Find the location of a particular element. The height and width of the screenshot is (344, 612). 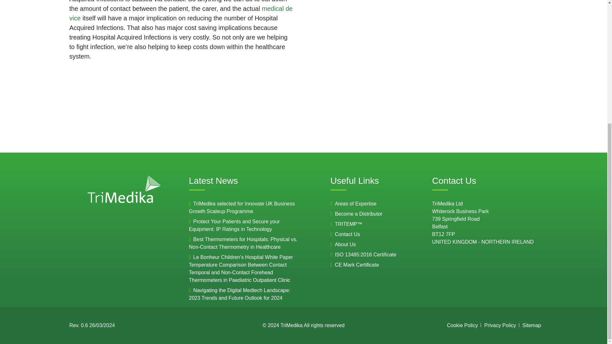

Areas of Expertise is located at coordinates (355, 204).